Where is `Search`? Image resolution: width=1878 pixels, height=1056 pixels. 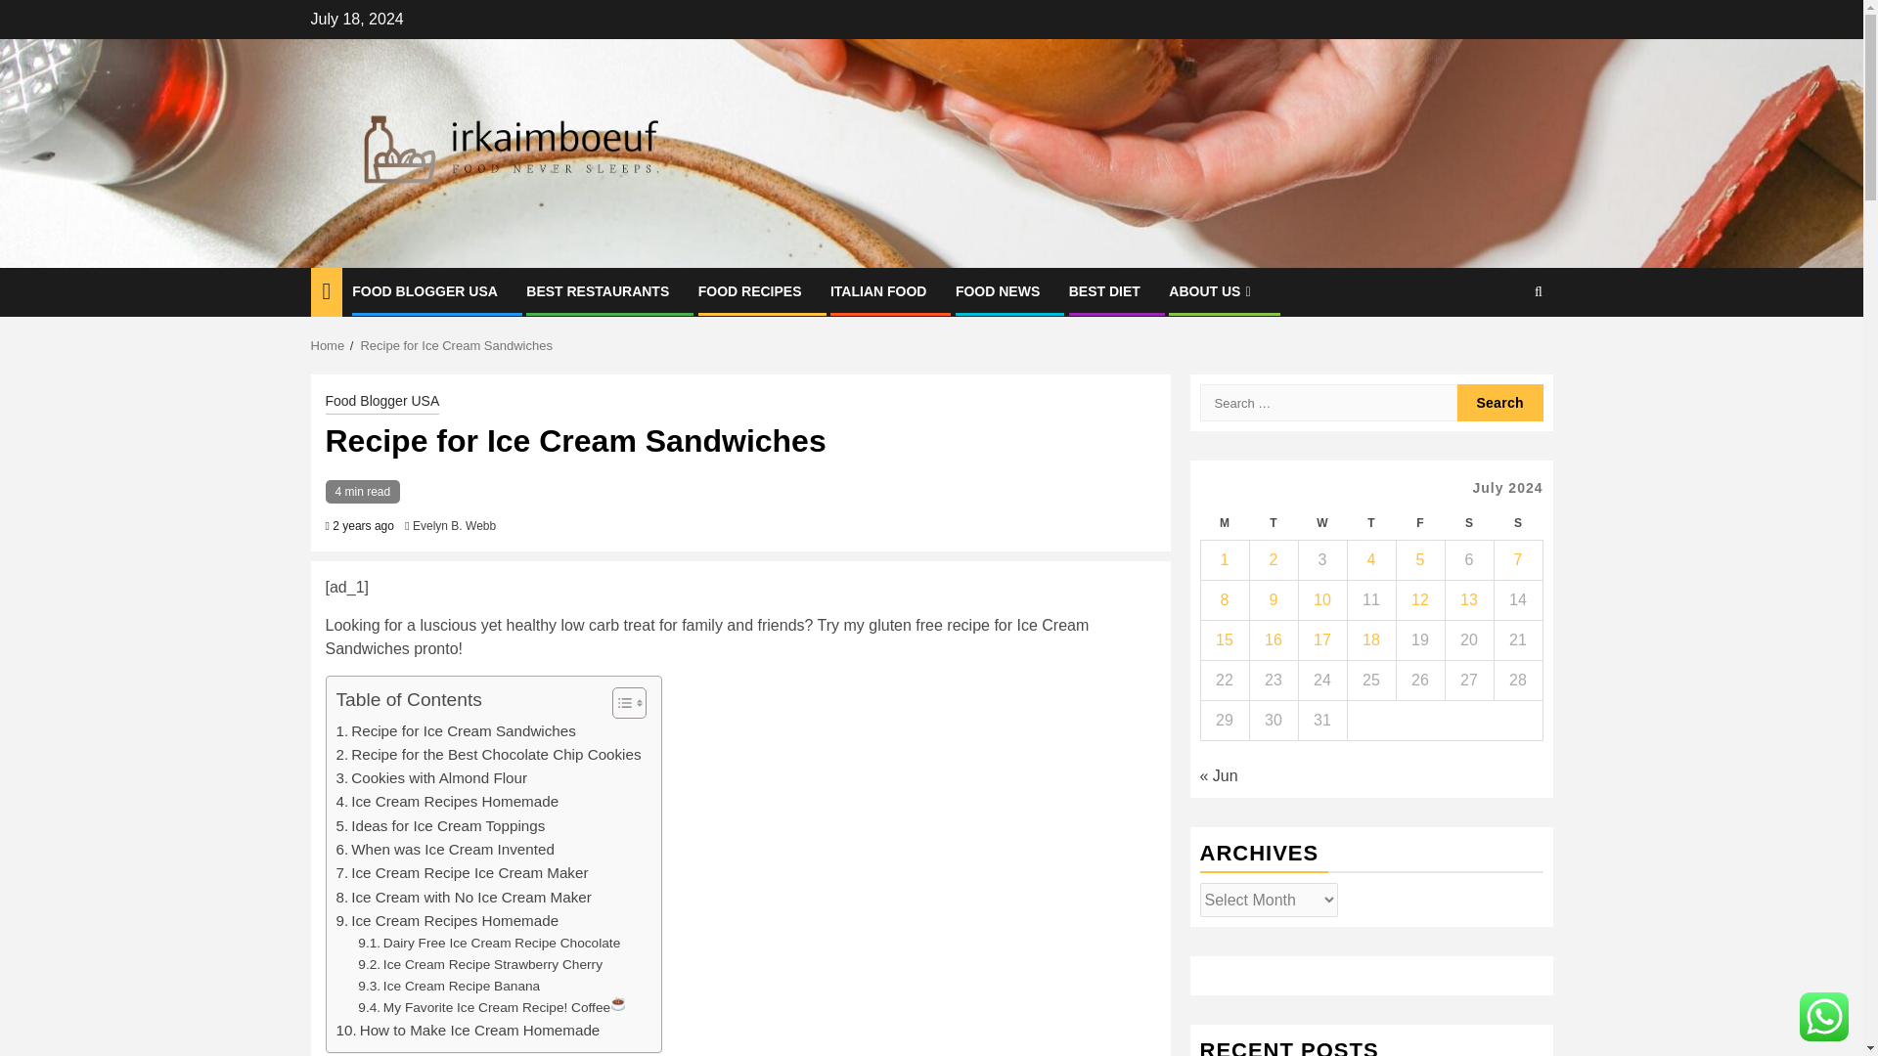
Search is located at coordinates (1500, 403).